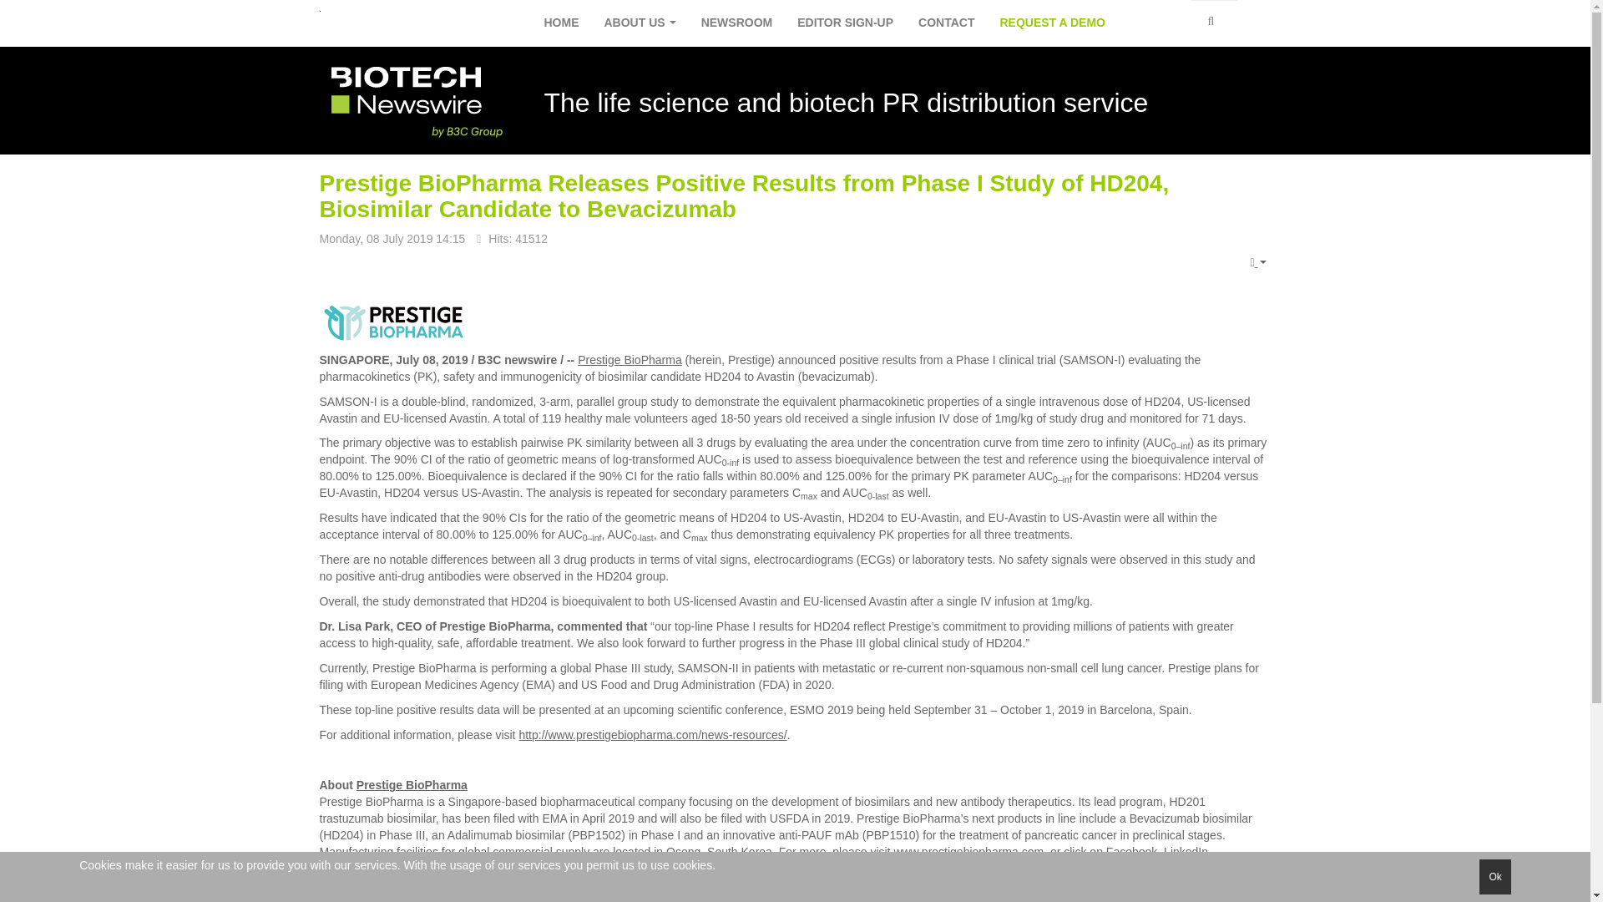 The image size is (1603, 902). I want to click on Prestige BioPharma, so click(412, 785).